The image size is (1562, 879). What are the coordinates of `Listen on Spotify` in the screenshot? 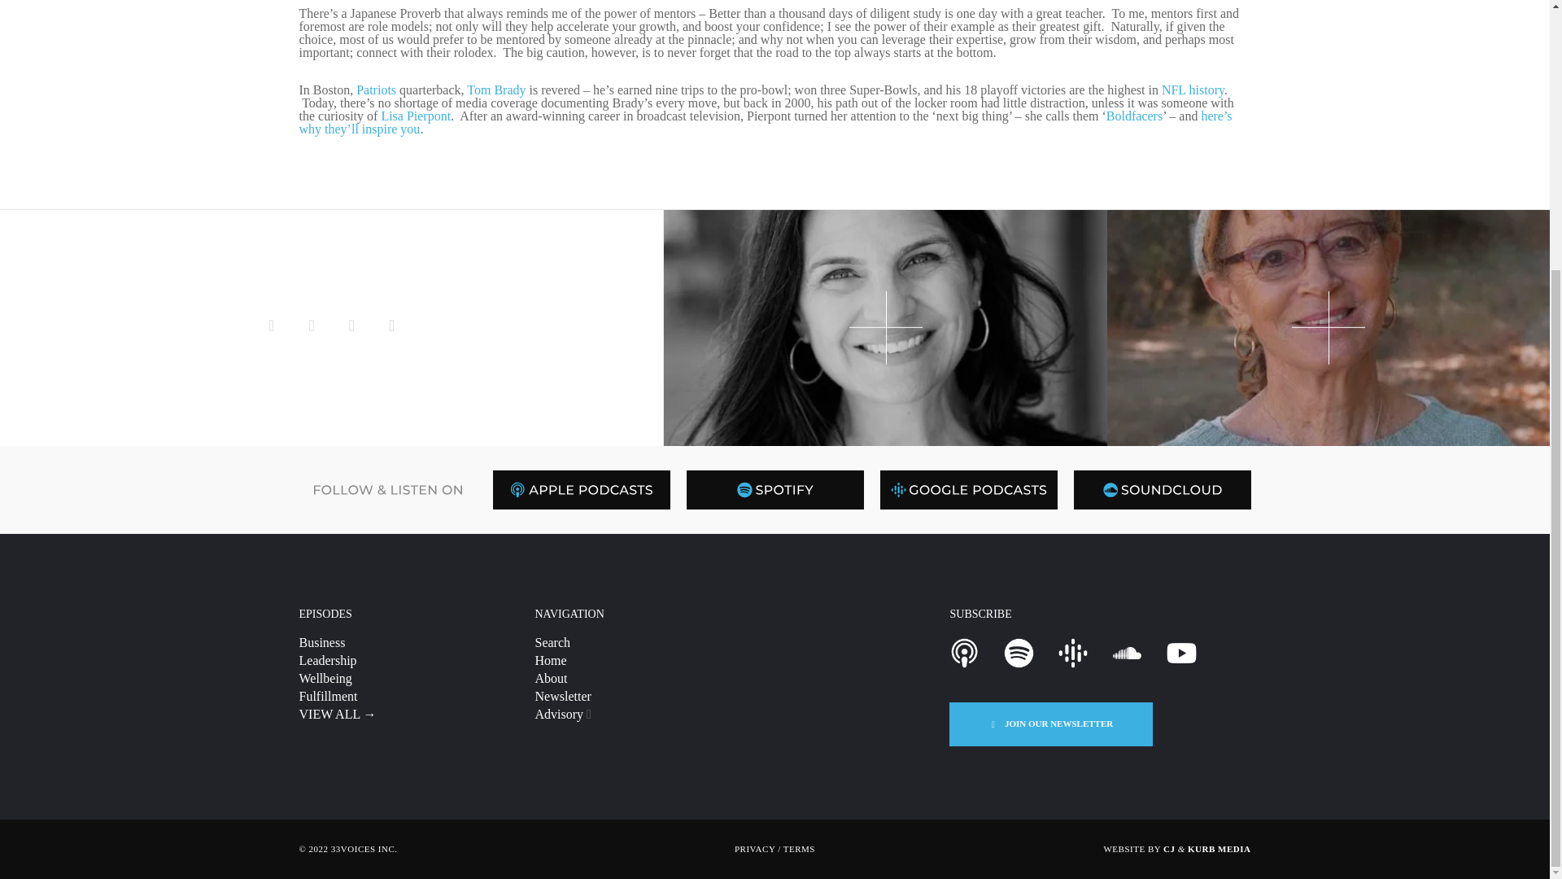 It's located at (774, 490).